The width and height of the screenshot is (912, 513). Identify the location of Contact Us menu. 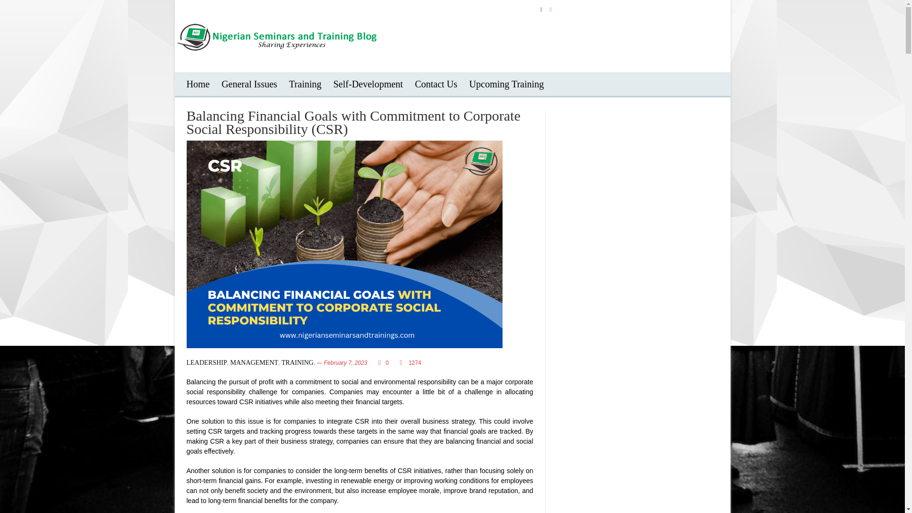
(436, 84).